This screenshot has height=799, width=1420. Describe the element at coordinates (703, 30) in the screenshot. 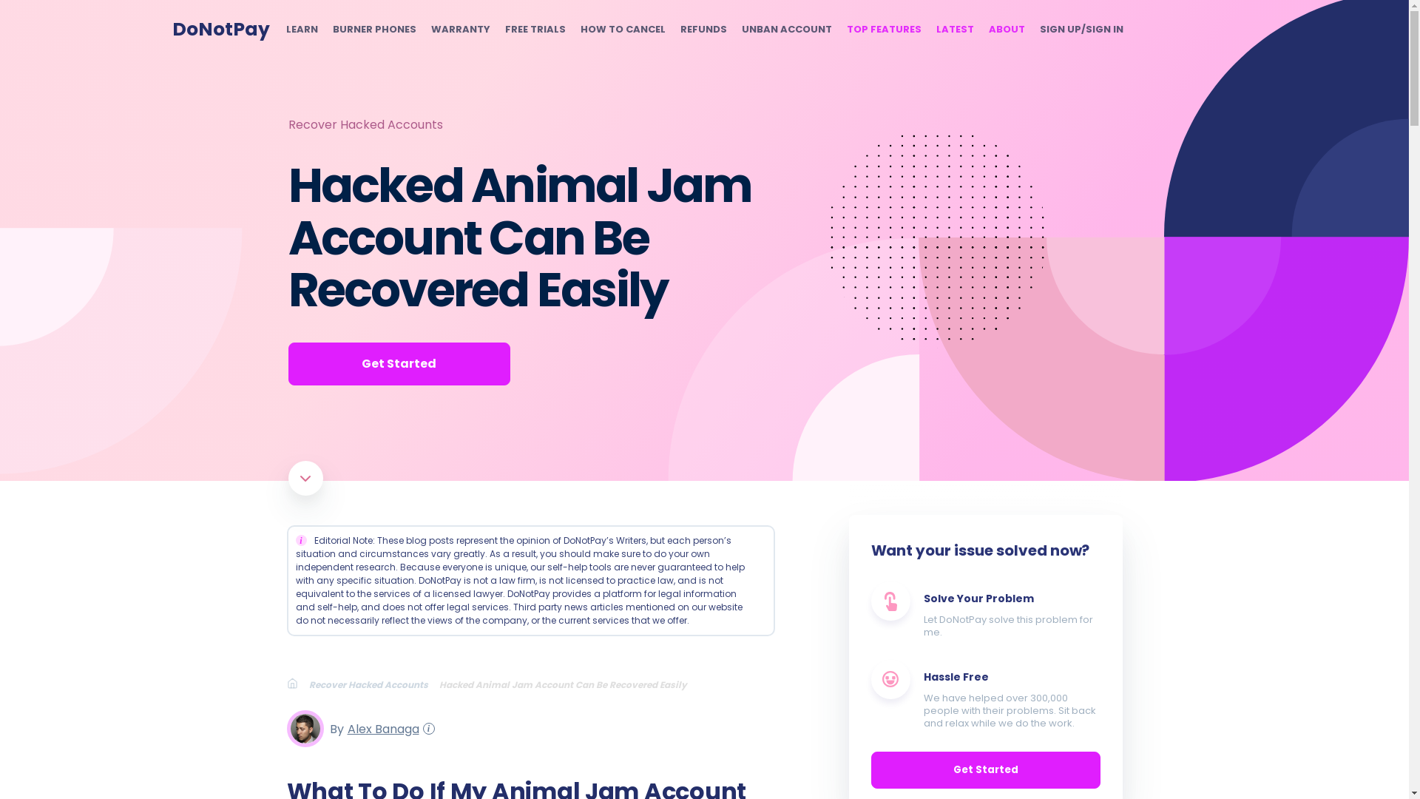

I see `REFUNDS` at that location.